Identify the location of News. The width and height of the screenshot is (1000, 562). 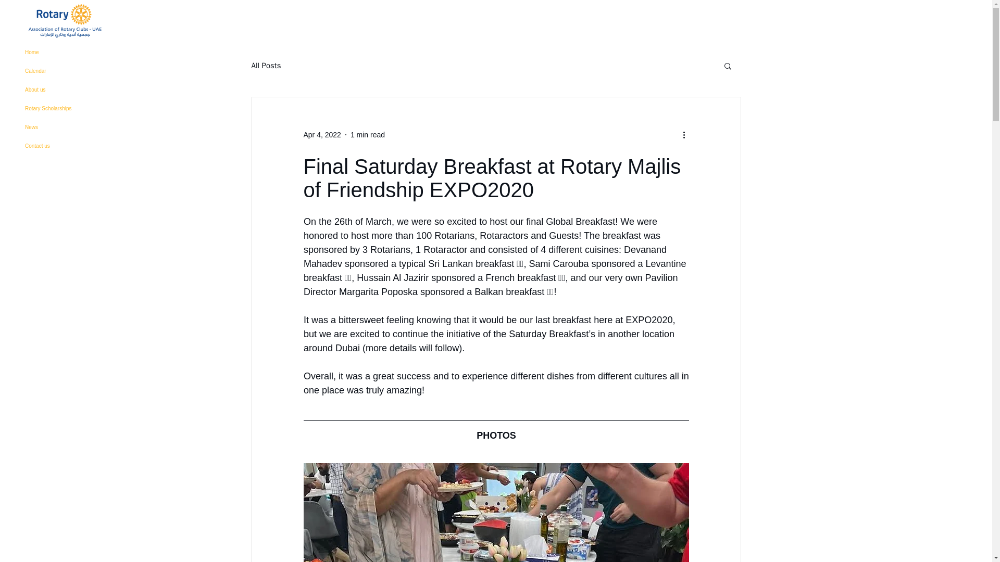
(75, 127).